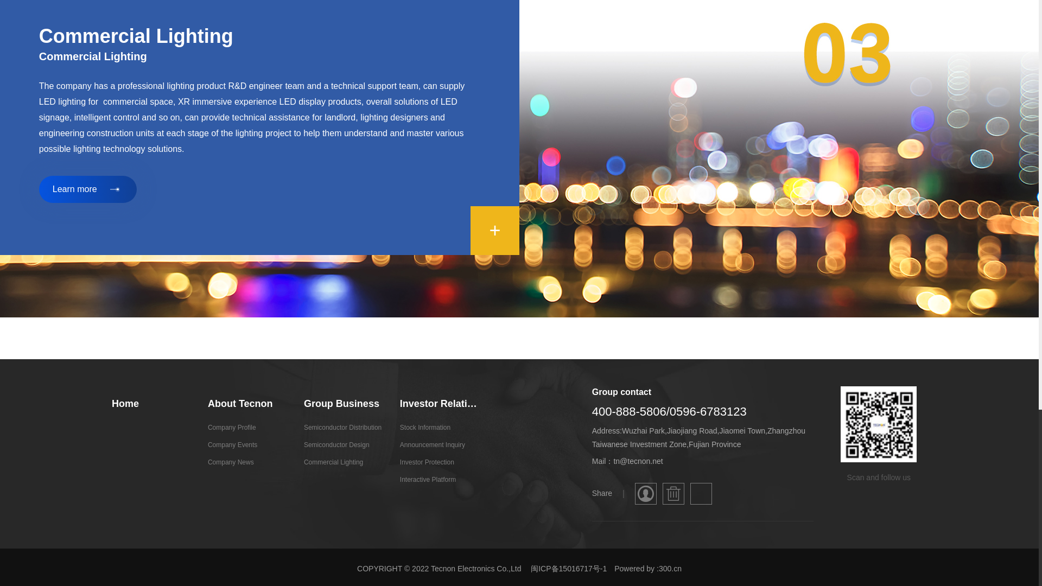 This screenshot has height=586, width=1042. Describe the element at coordinates (88, 189) in the screenshot. I see `Learn more` at that location.